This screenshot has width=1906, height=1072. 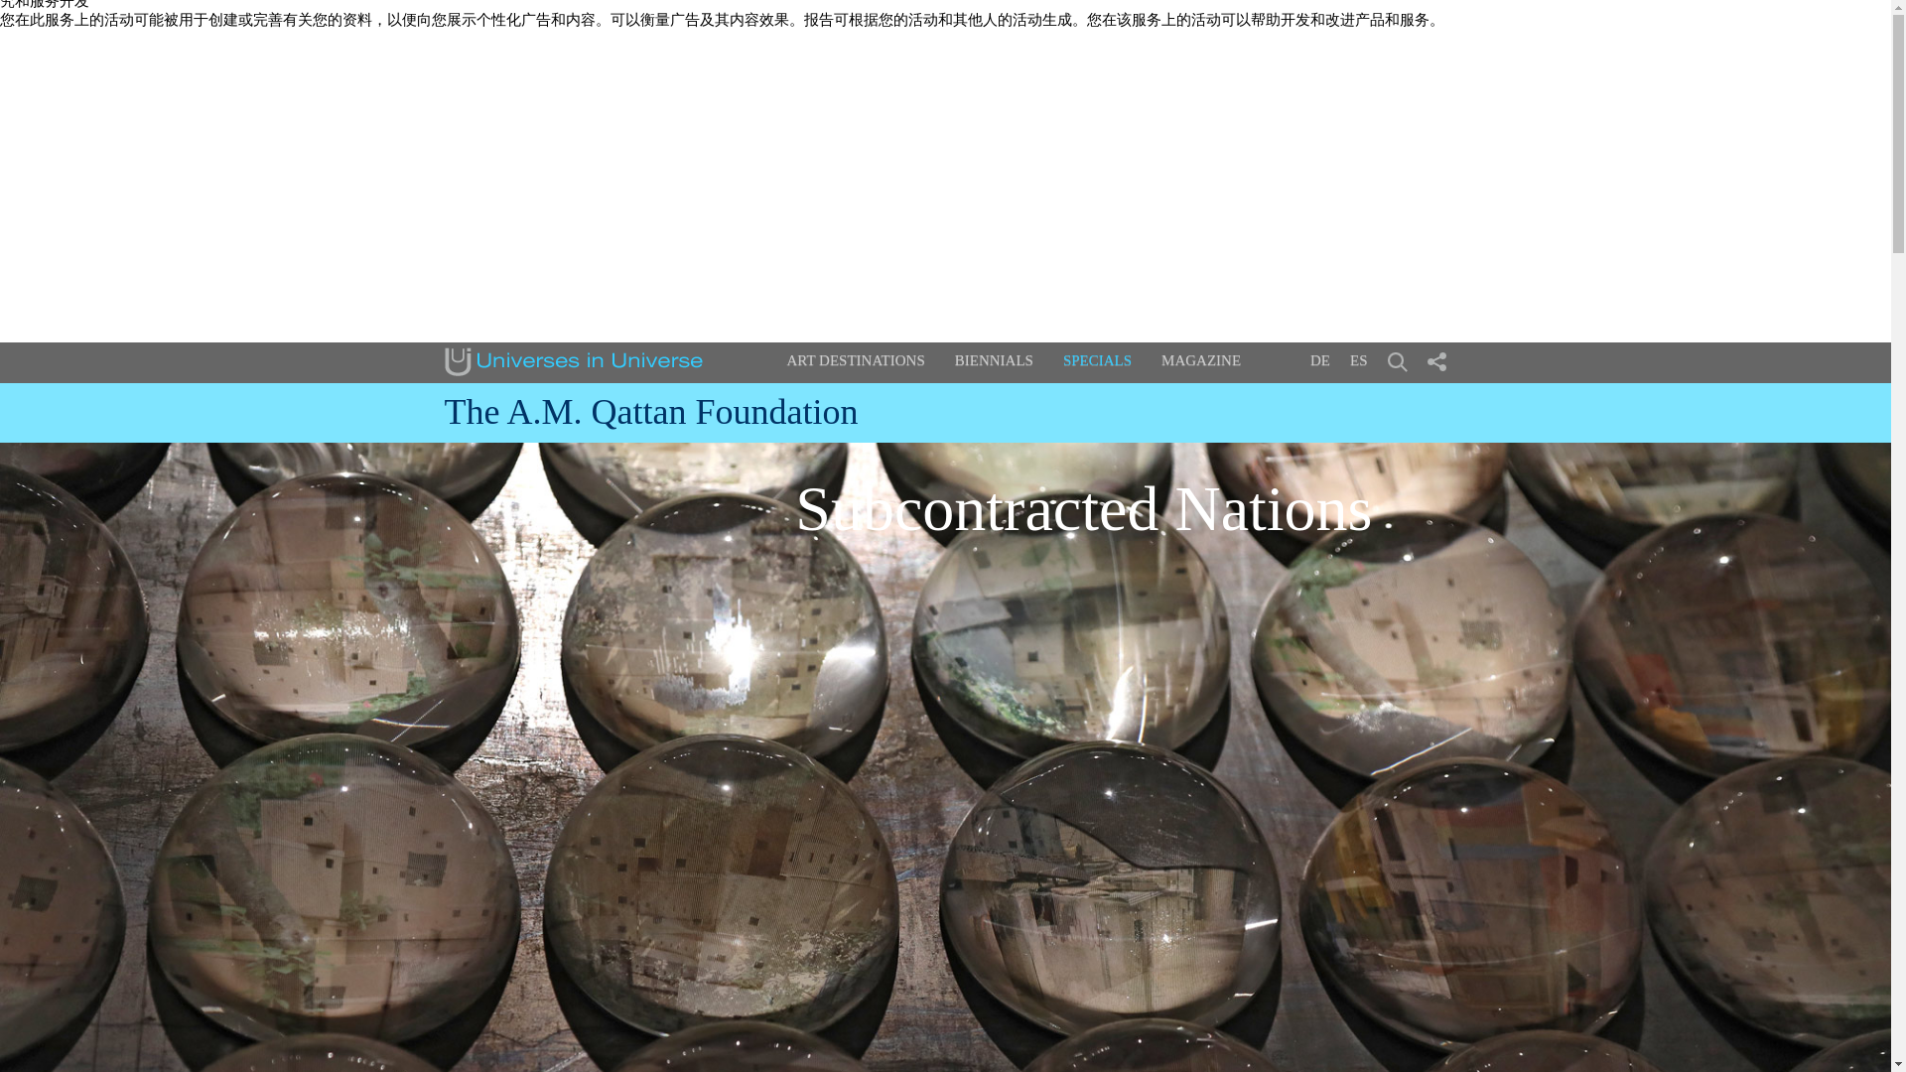 I want to click on Magazine. Universes in Universe, so click(x=1200, y=361).